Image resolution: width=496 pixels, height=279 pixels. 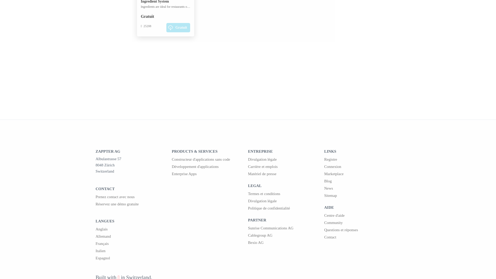 I want to click on News, so click(x=362, y=188).